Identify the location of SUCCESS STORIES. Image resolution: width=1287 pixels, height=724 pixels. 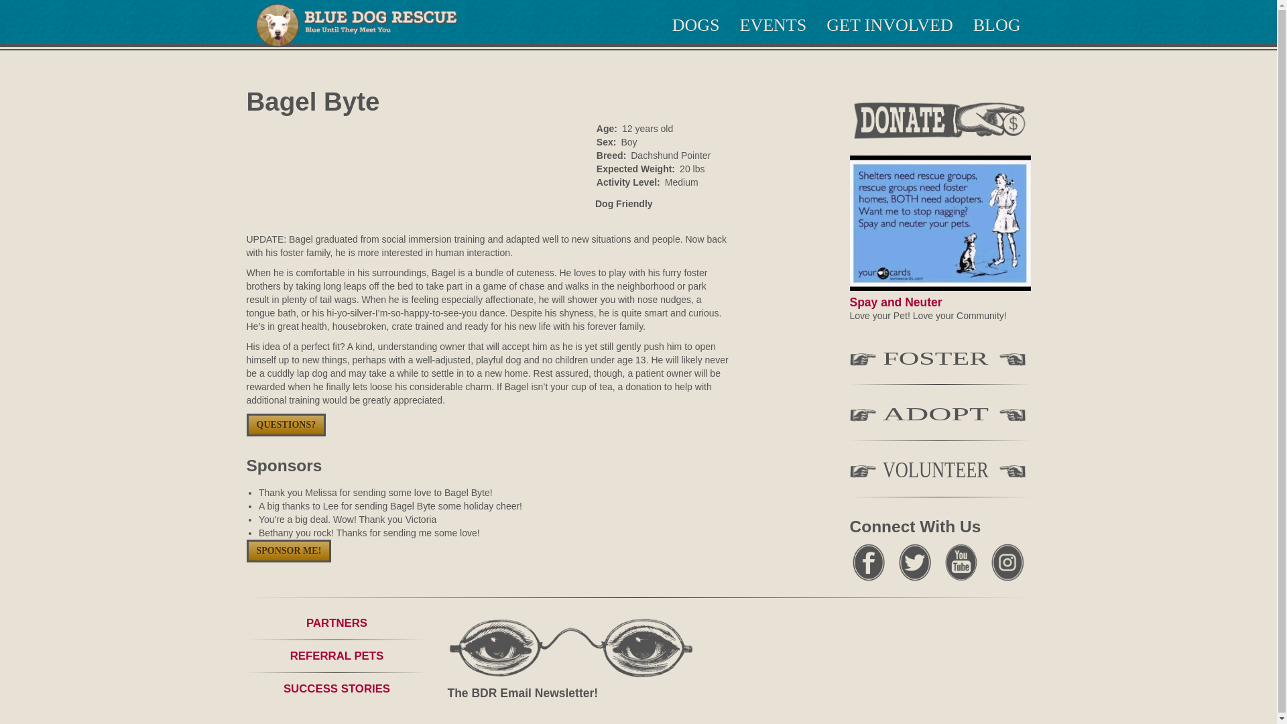
(336, 688).